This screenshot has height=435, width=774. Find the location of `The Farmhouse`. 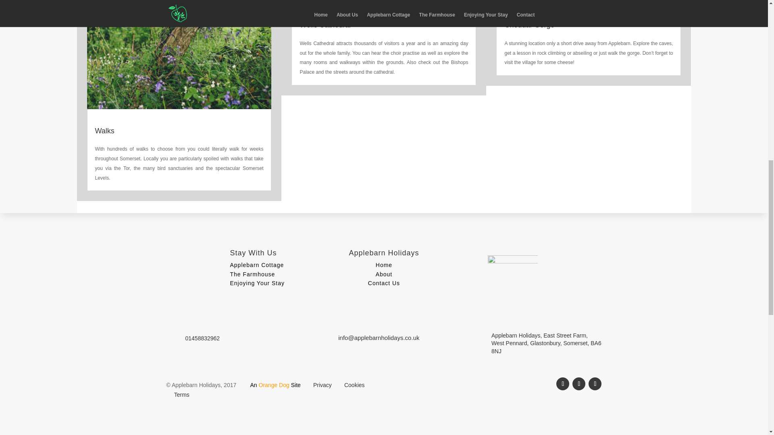

The Farmhouse is located at coordinates (252, 274).